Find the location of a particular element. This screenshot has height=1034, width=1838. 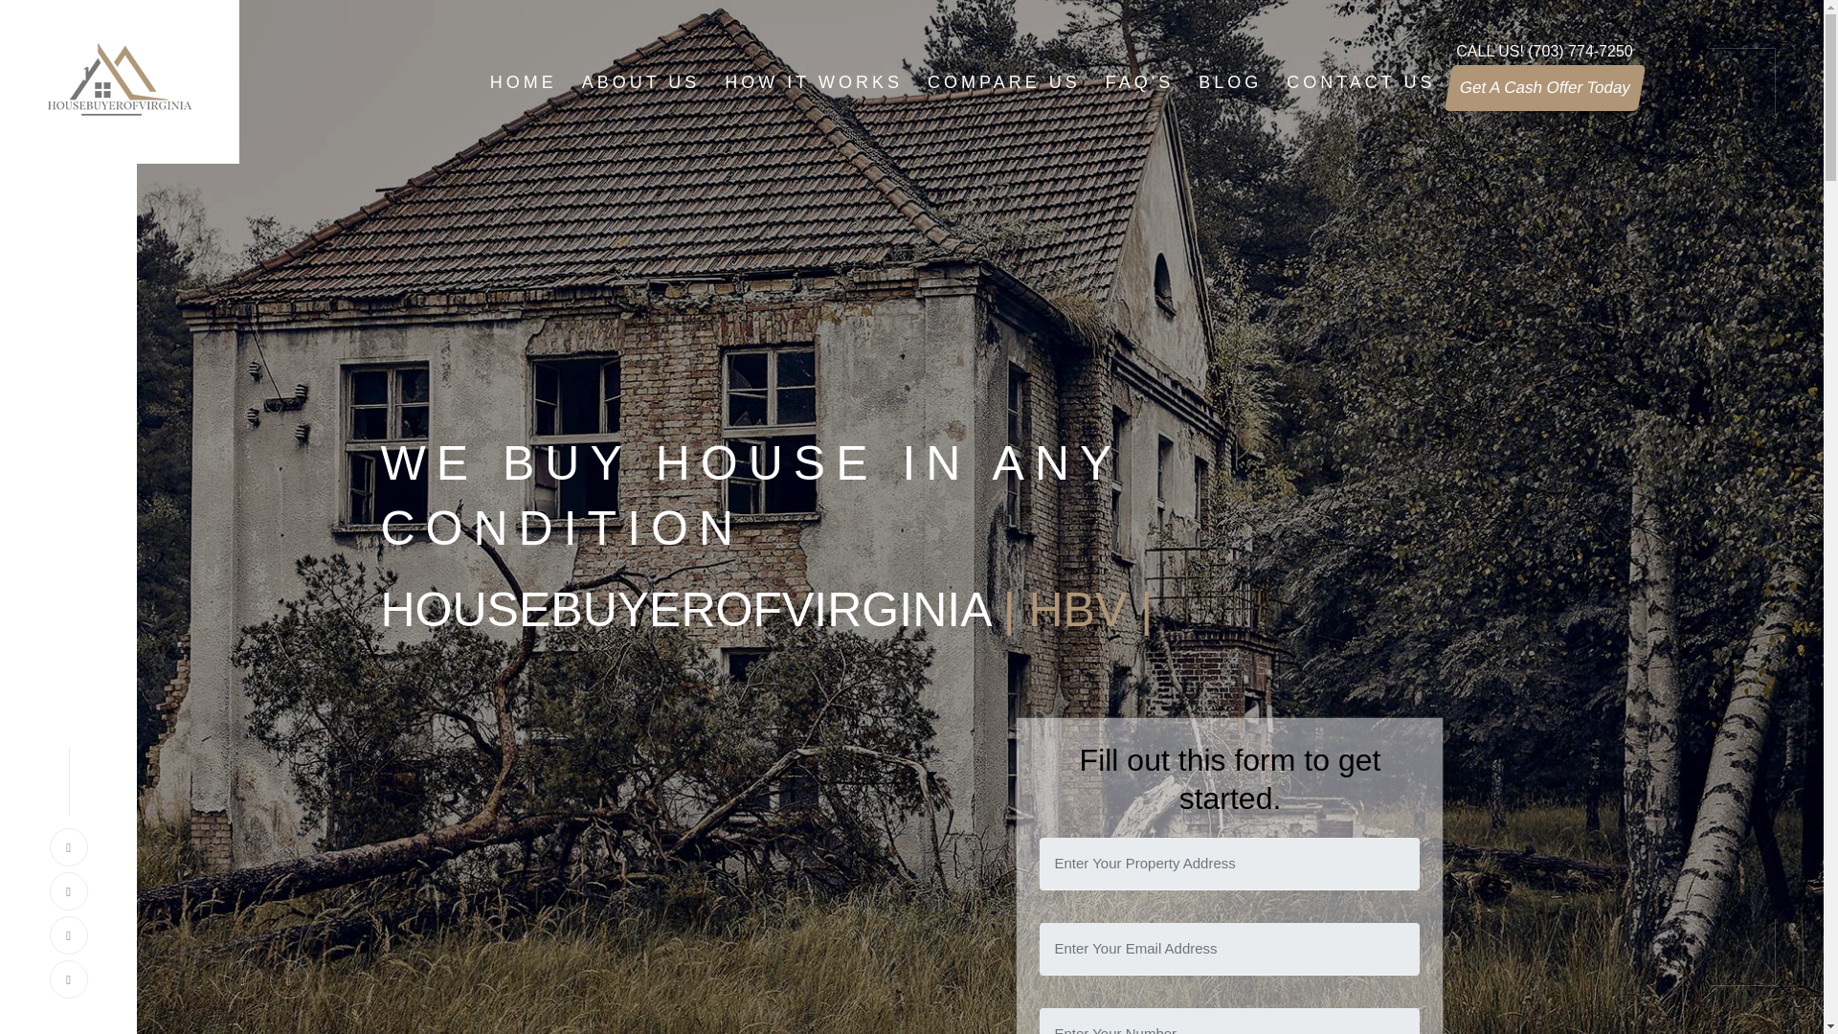

HOME is located at coordinates (523, 82).